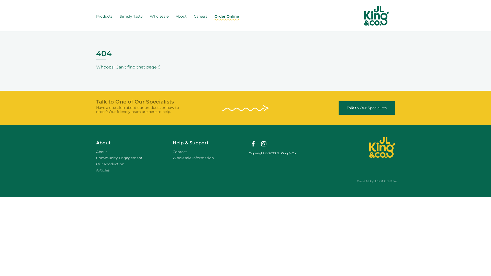  I want to click on Wholesale Information, so click(193, 158).